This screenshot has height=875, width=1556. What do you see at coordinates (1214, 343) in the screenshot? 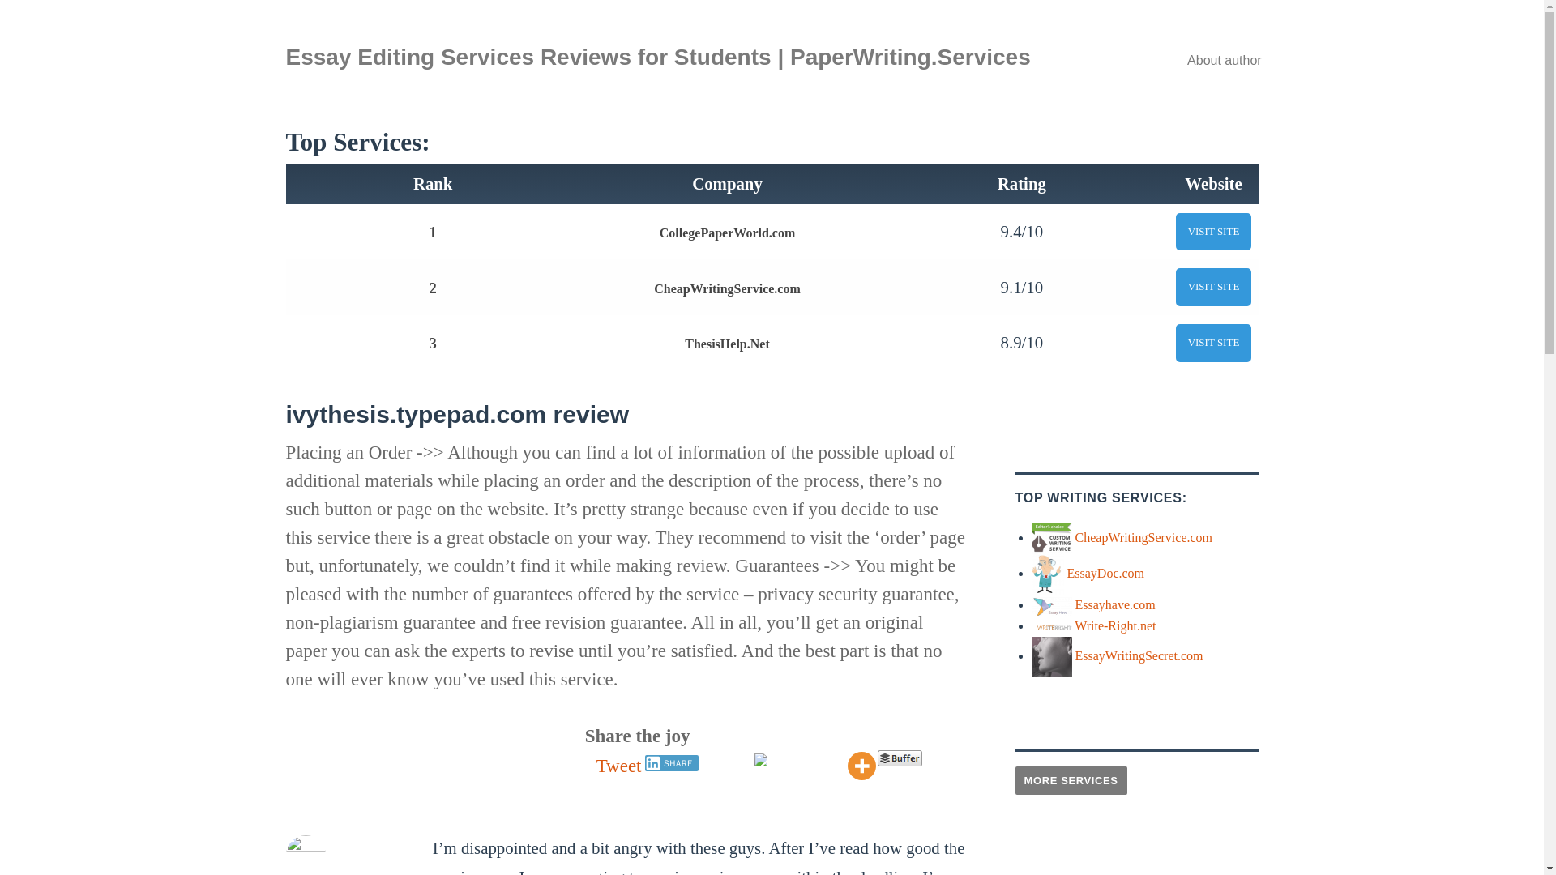
I see `VISIT SITE` at bounding box center [1214, 343].